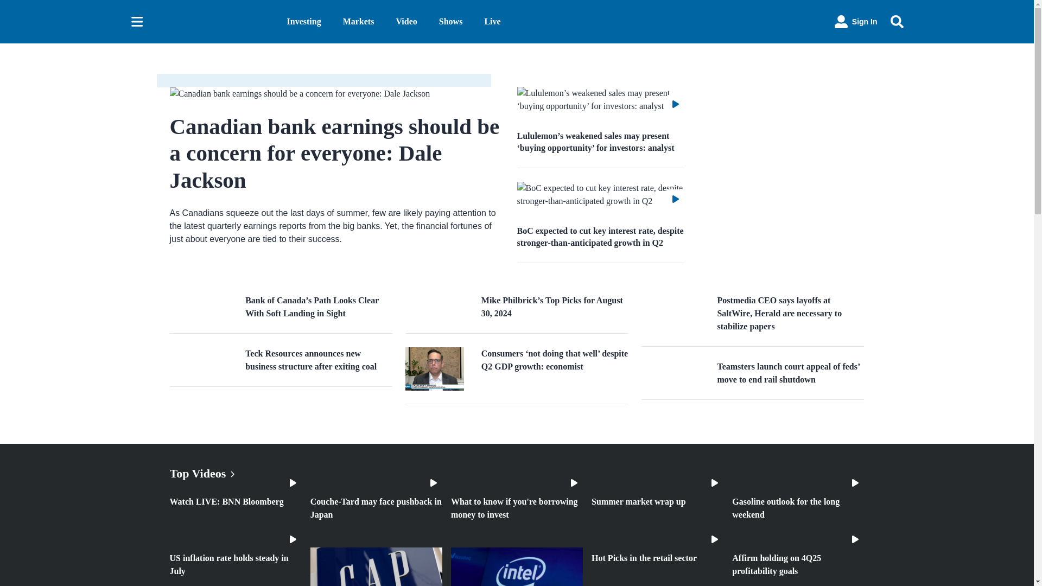 Image resolution: width=1042 pixels, height=586 pixels. I want to click on Sign In, so click(856, 22).